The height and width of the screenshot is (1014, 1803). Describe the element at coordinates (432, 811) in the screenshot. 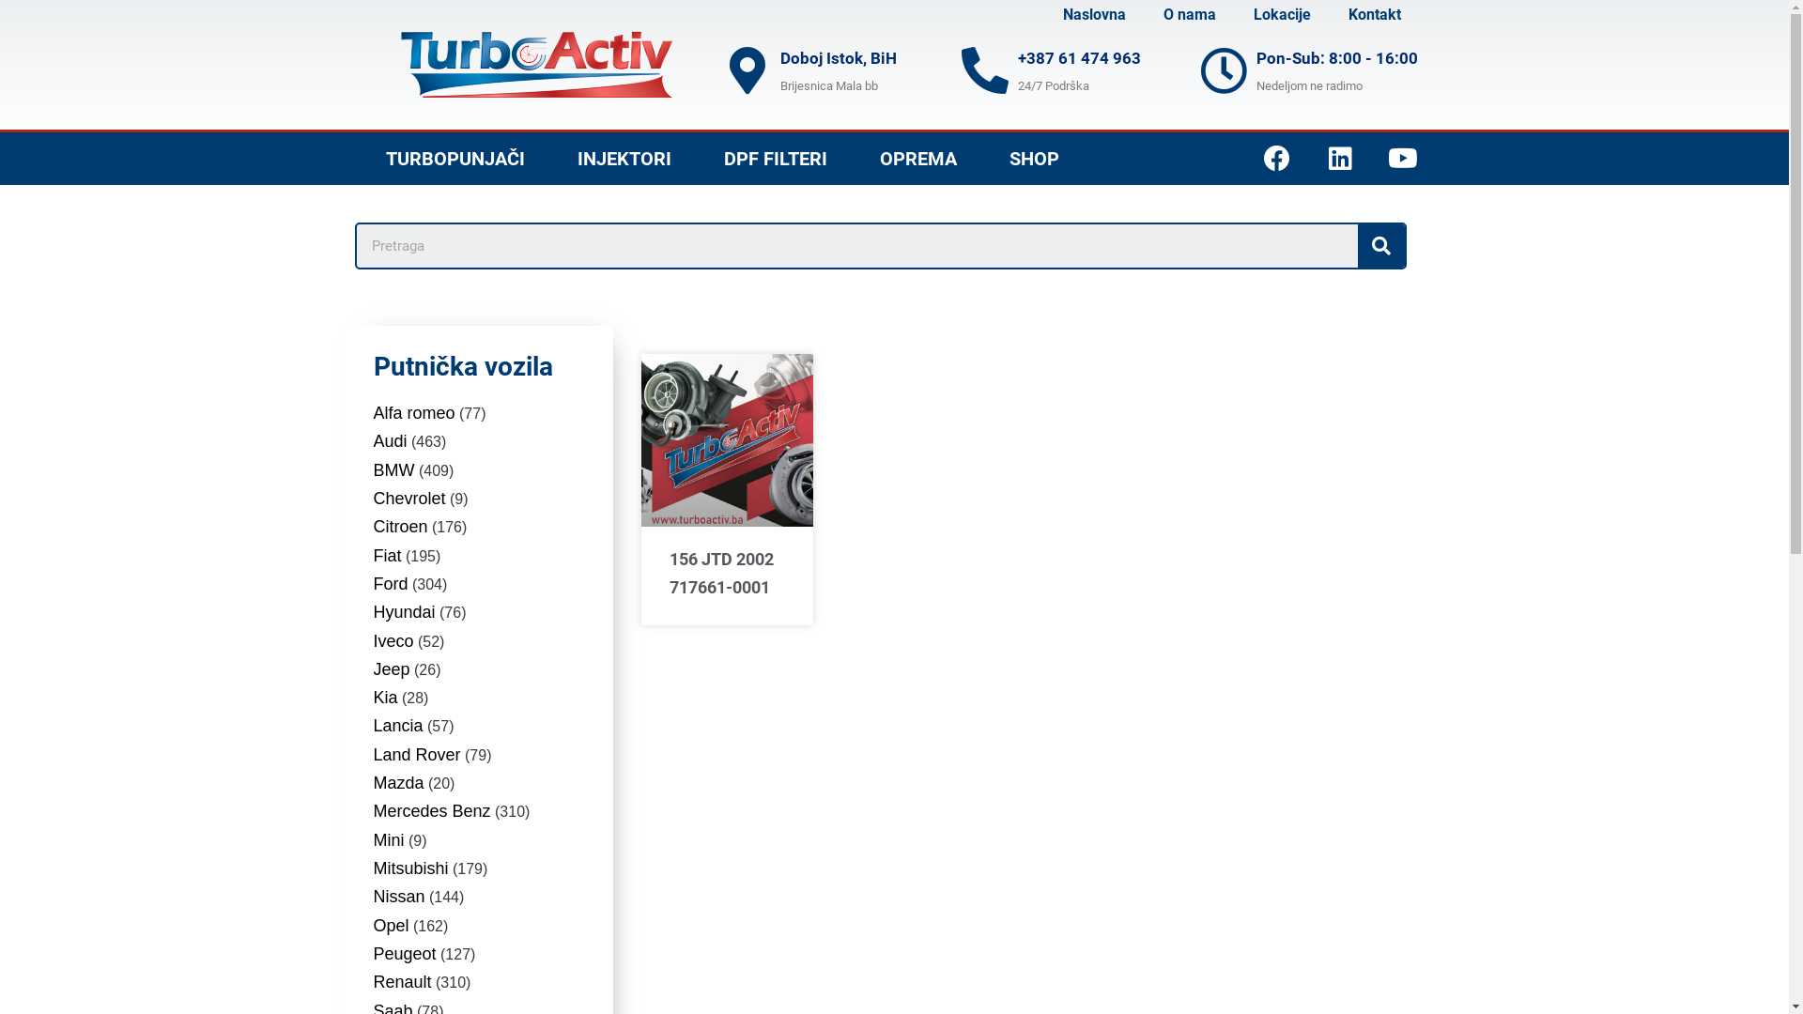

I see `Mercedes Benz` at that location.